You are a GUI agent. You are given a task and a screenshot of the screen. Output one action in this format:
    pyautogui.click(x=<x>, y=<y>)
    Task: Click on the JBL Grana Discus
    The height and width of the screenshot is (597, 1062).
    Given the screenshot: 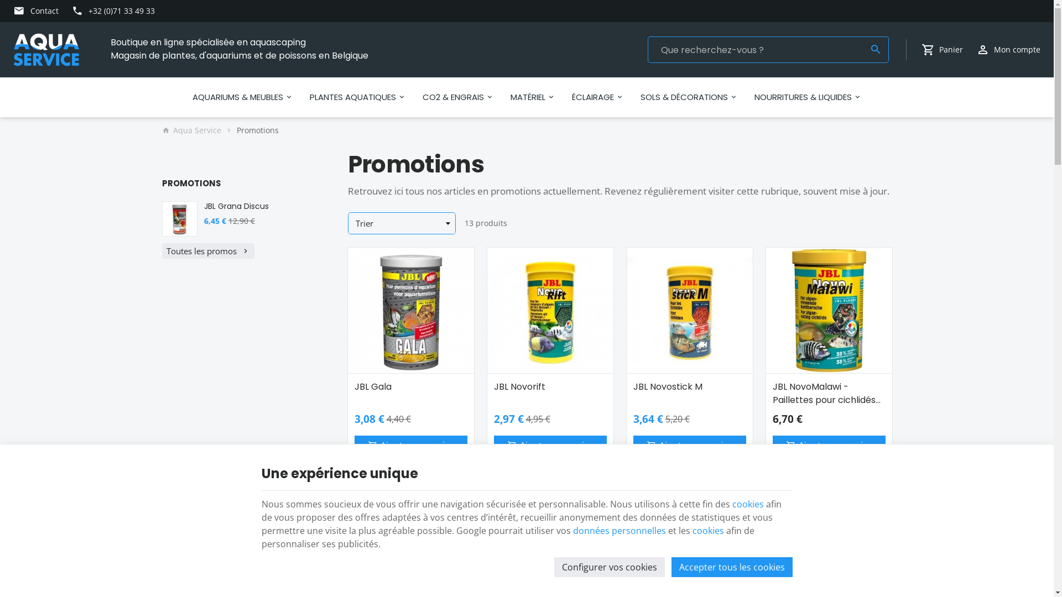 What is the action you would take?
    pyautogui.click(x=180, y=219)
    